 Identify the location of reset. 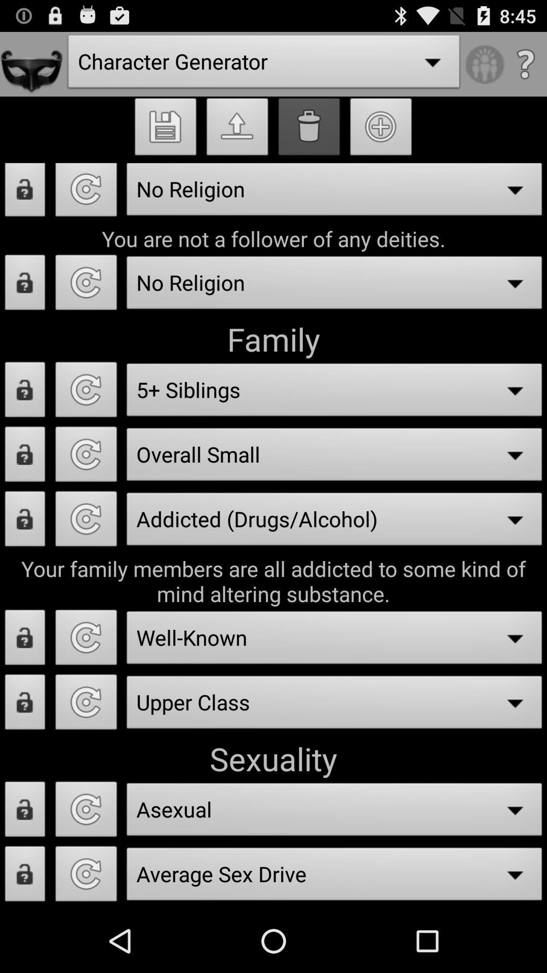
(86, 194).